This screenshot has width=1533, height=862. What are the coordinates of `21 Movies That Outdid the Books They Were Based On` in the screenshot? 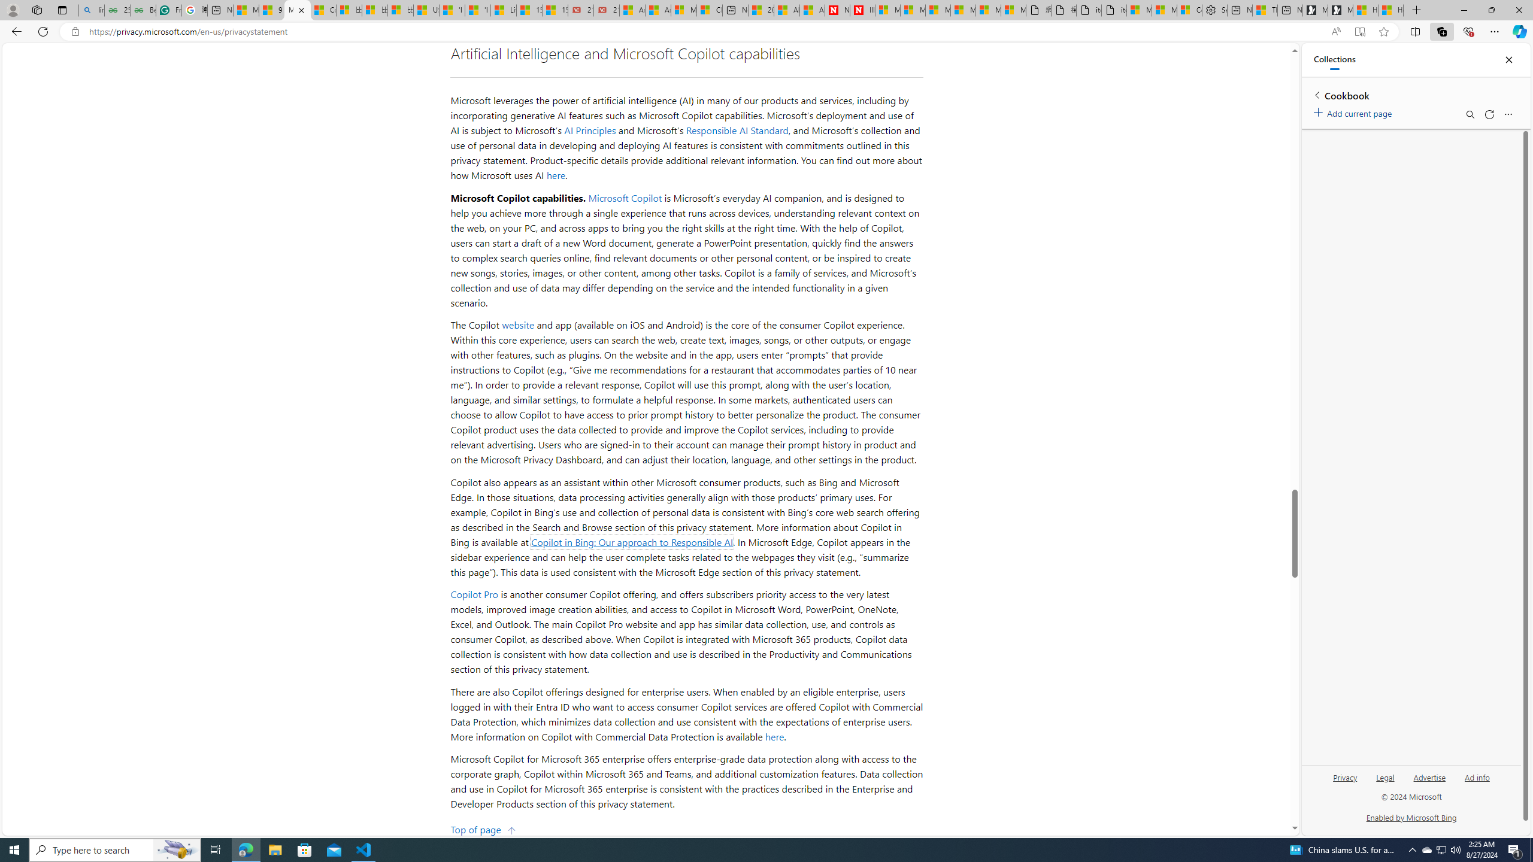 It's located at (606, 10).